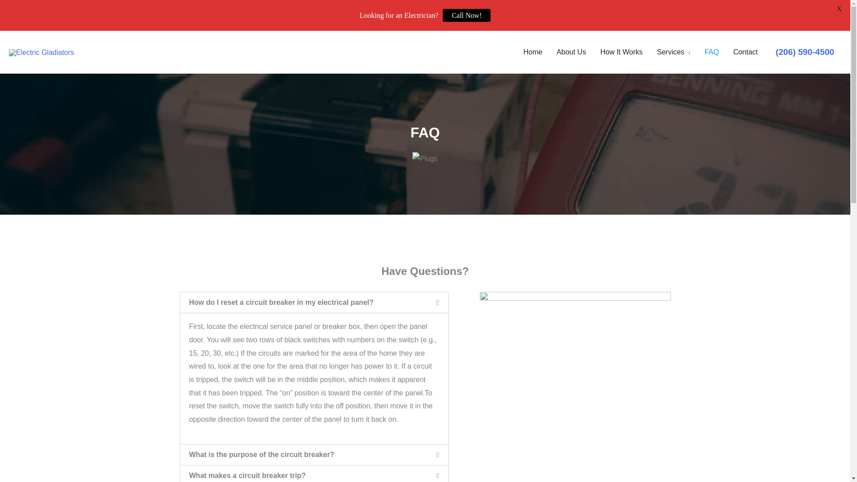 Image resolution: width=857 pixels, height=482 pixels. What do you see at coordinates (621, 52) in the screenshot?
I see `How It Works` at bounding box center [621, 52].